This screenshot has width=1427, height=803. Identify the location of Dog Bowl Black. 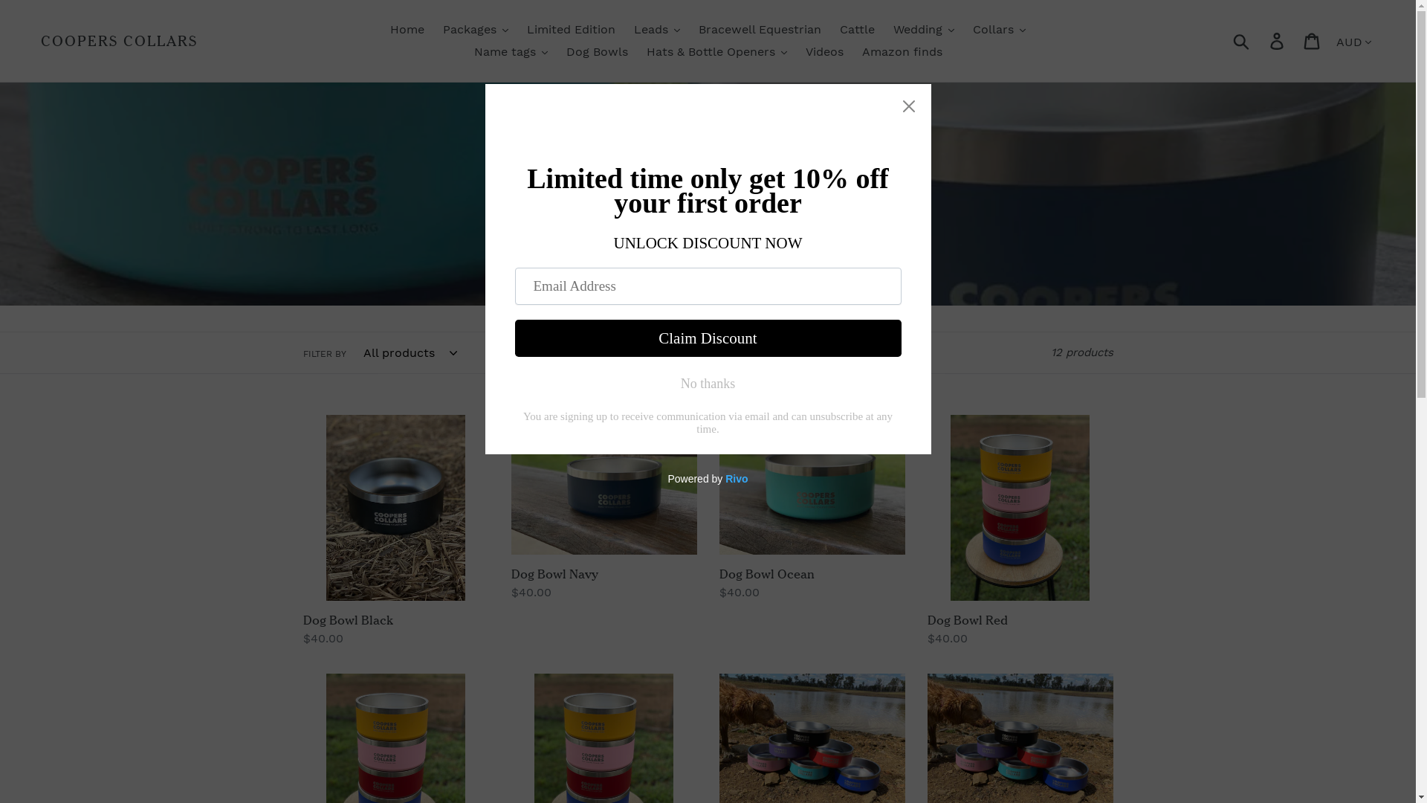
(396, 531).